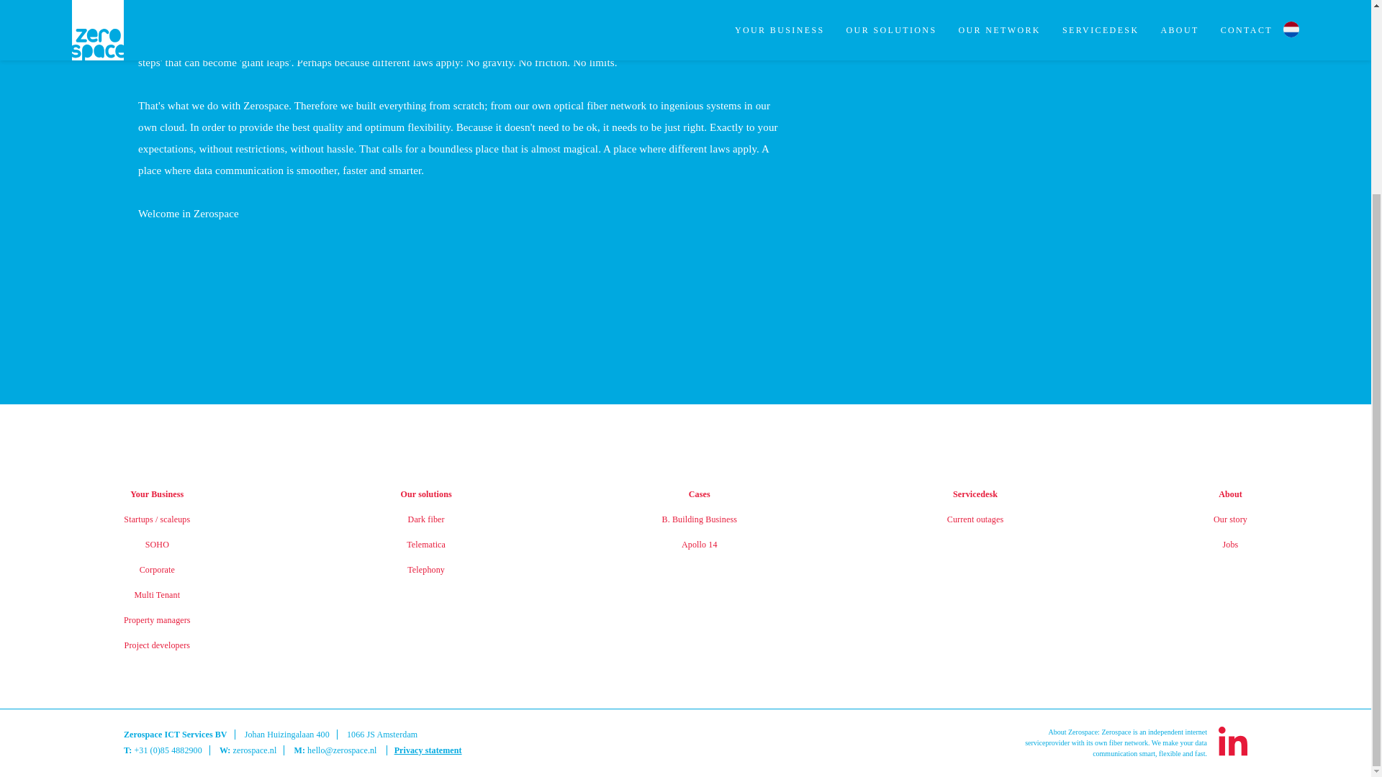 This screenshot has height=777, width=1382. Describe the element at coordinates (157, 544) in the screenshot. I see `SOHO` at that location.